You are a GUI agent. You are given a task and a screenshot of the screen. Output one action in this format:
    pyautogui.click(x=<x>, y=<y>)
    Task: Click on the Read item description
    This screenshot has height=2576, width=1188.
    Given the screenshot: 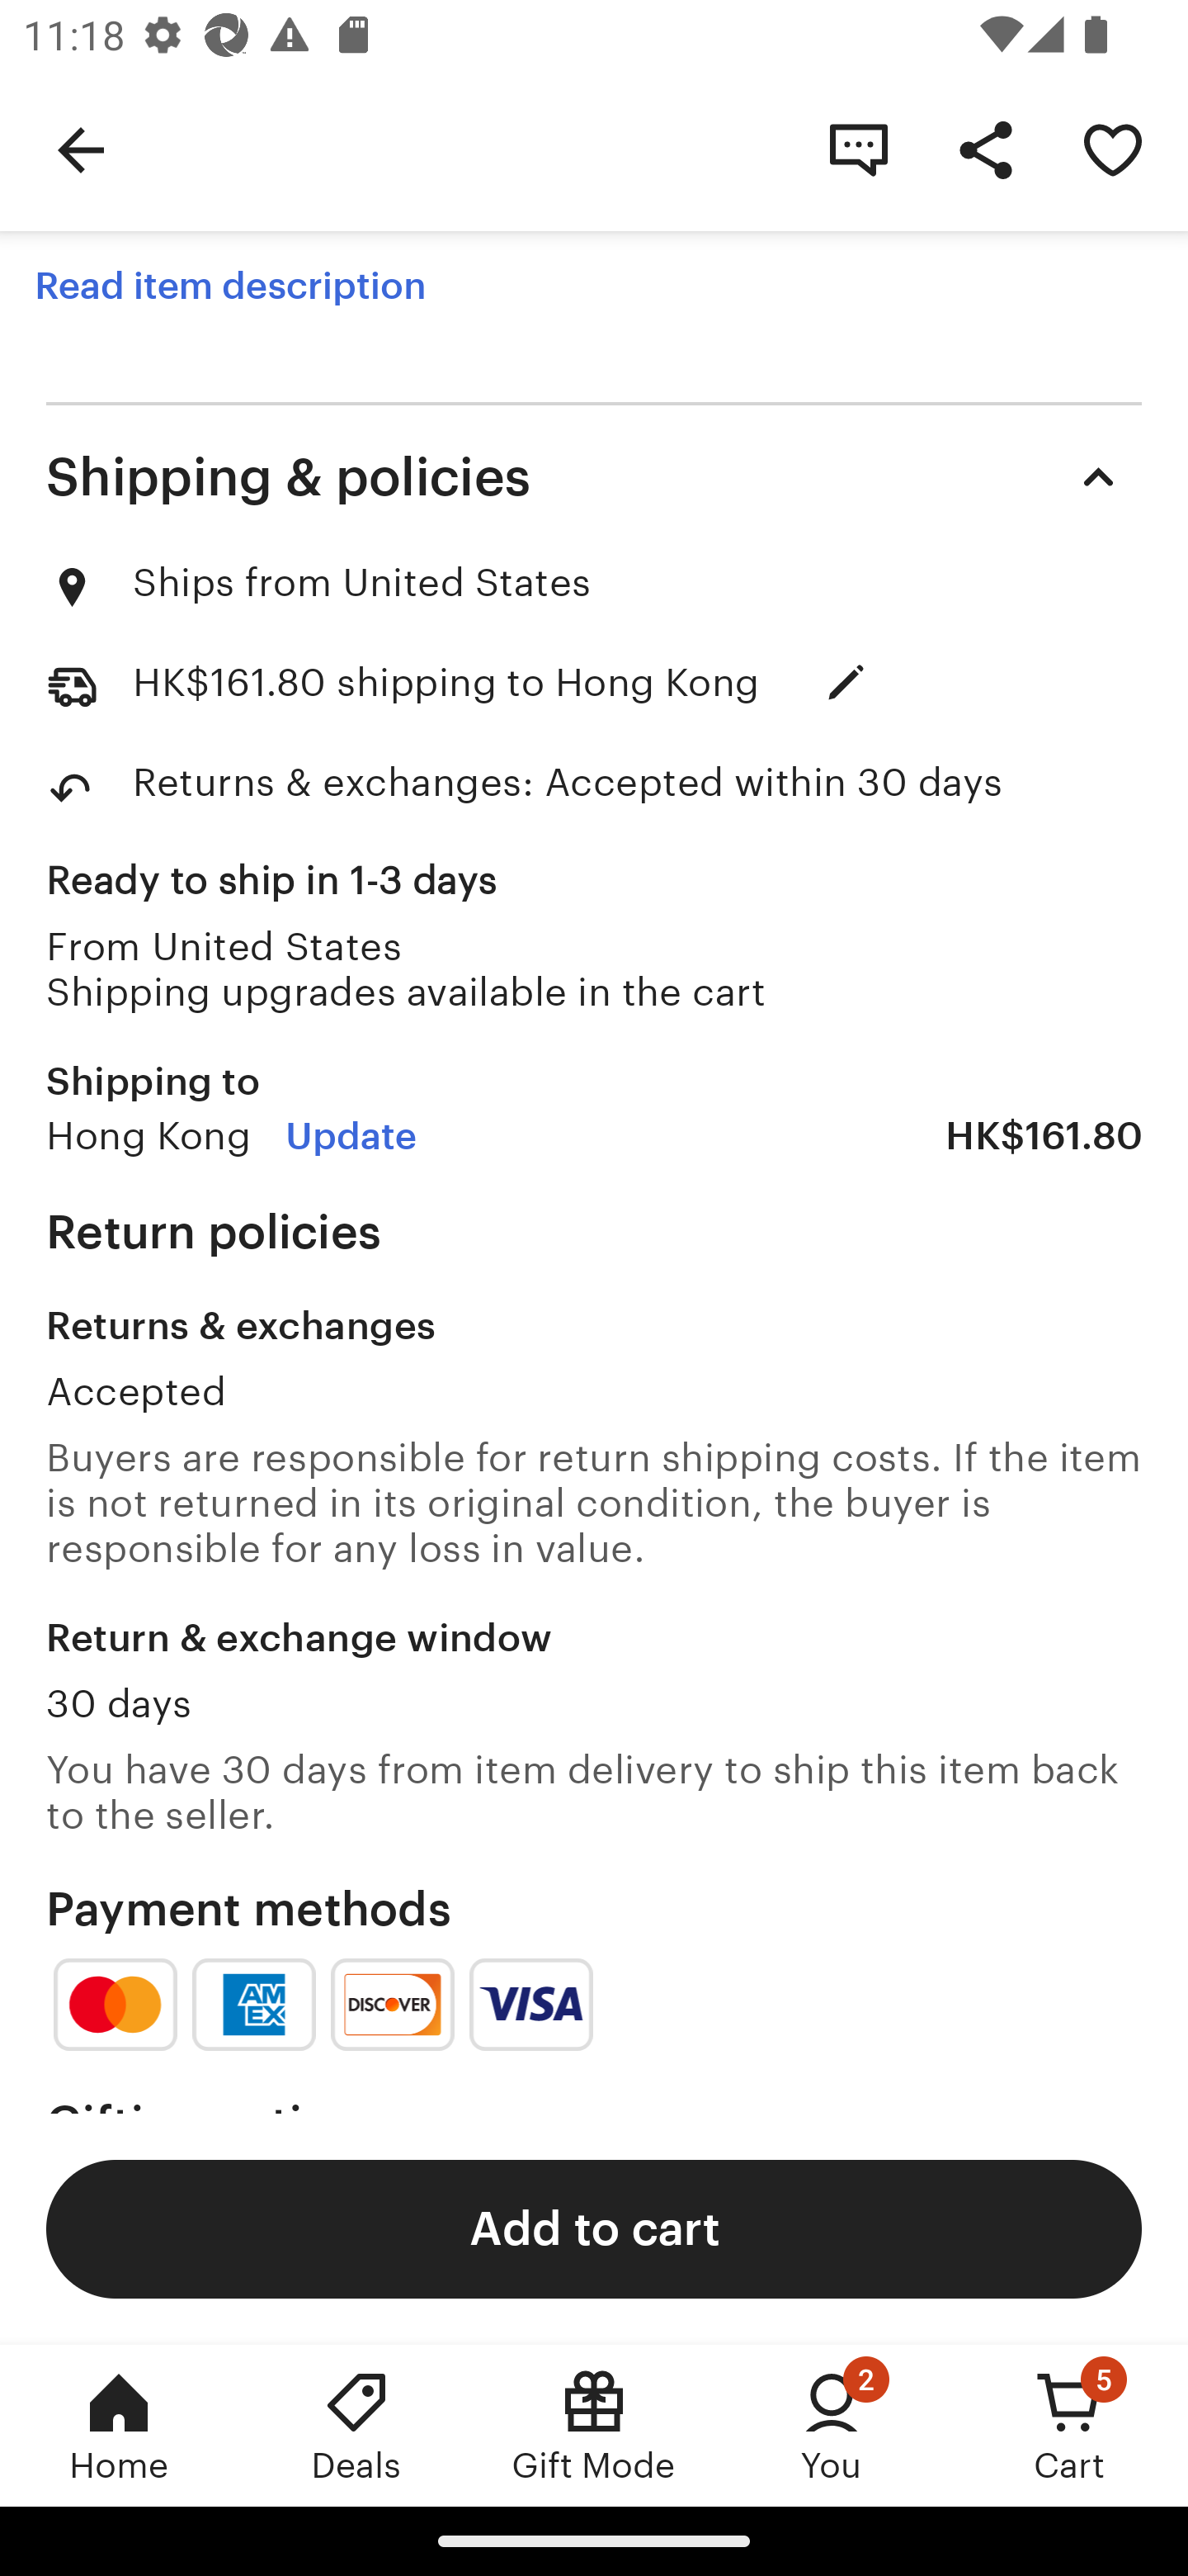 What is the action you would take?
    pyautogui.click(x=230, y=286)
    